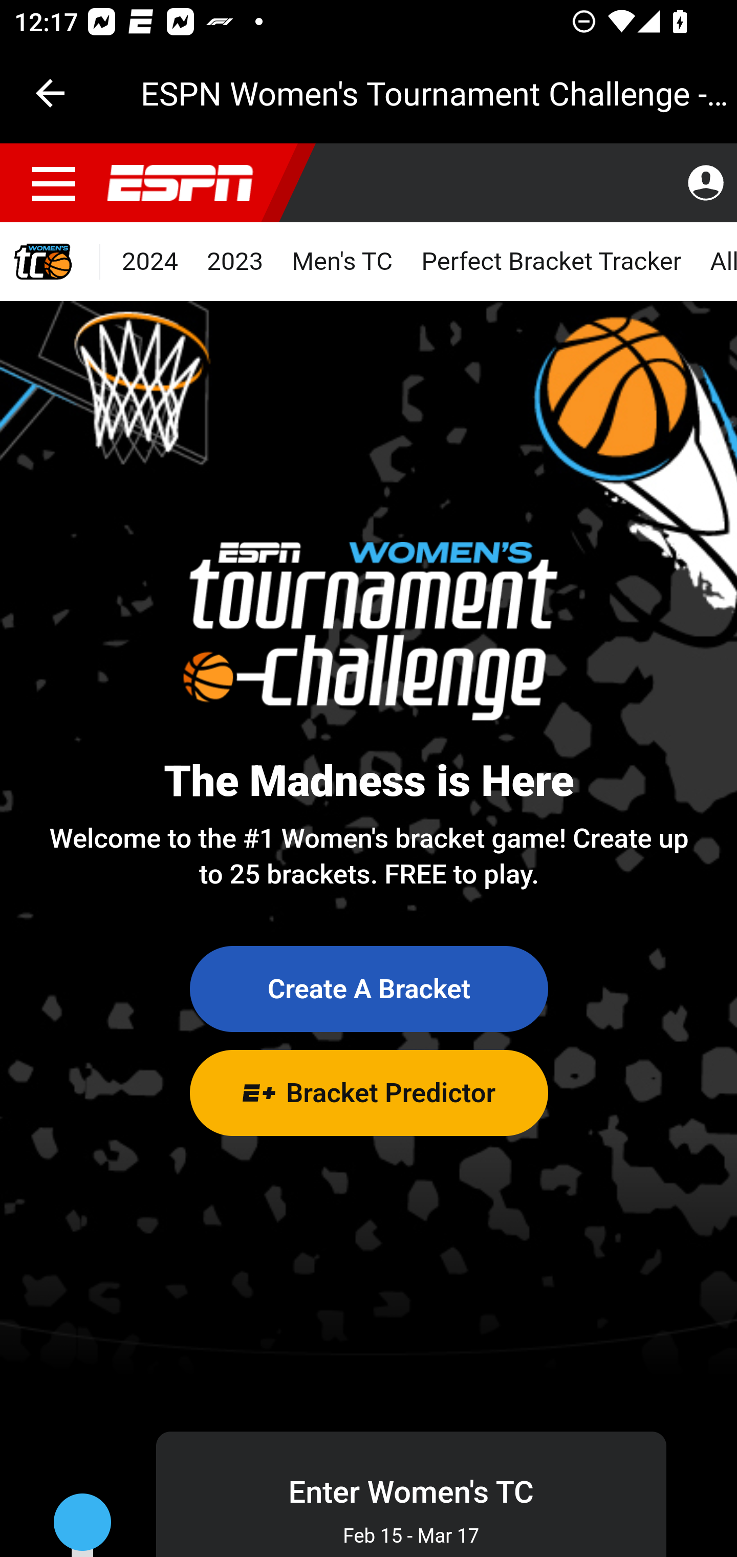  Describe the element at coordinates (369, 1092) in the screenshot. I see `Bracket Predictor` at that location.